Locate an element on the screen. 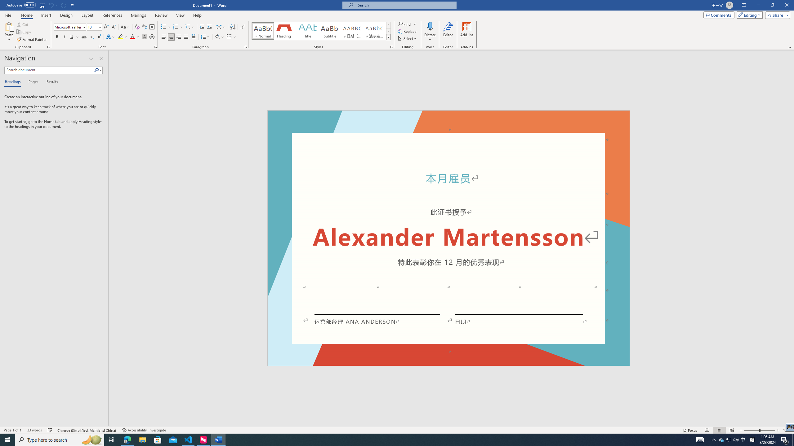 The width and height of the screenshot is (794, 446). Asian Layout is located at coordinates (221, 27).